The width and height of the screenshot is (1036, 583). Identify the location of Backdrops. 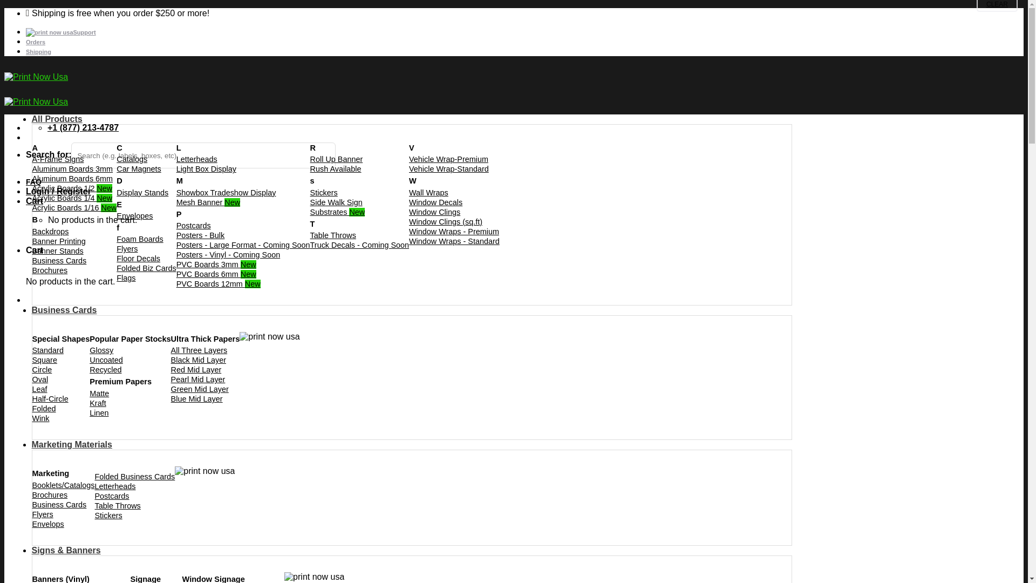
(51, 232).